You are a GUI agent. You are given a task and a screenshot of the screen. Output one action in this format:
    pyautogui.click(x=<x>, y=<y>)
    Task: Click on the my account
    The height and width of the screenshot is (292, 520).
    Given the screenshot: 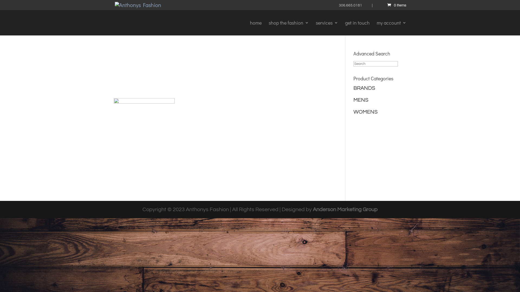 What is the action you would take?
    pyautogui.click(x=392, y=28)
    